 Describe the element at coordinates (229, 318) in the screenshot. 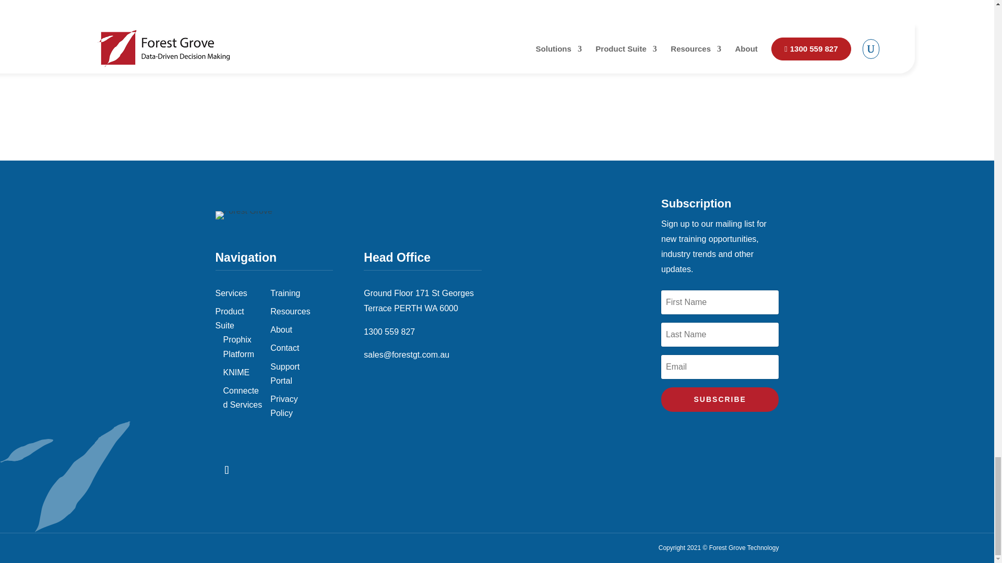

I see `Product Suite` at that location.